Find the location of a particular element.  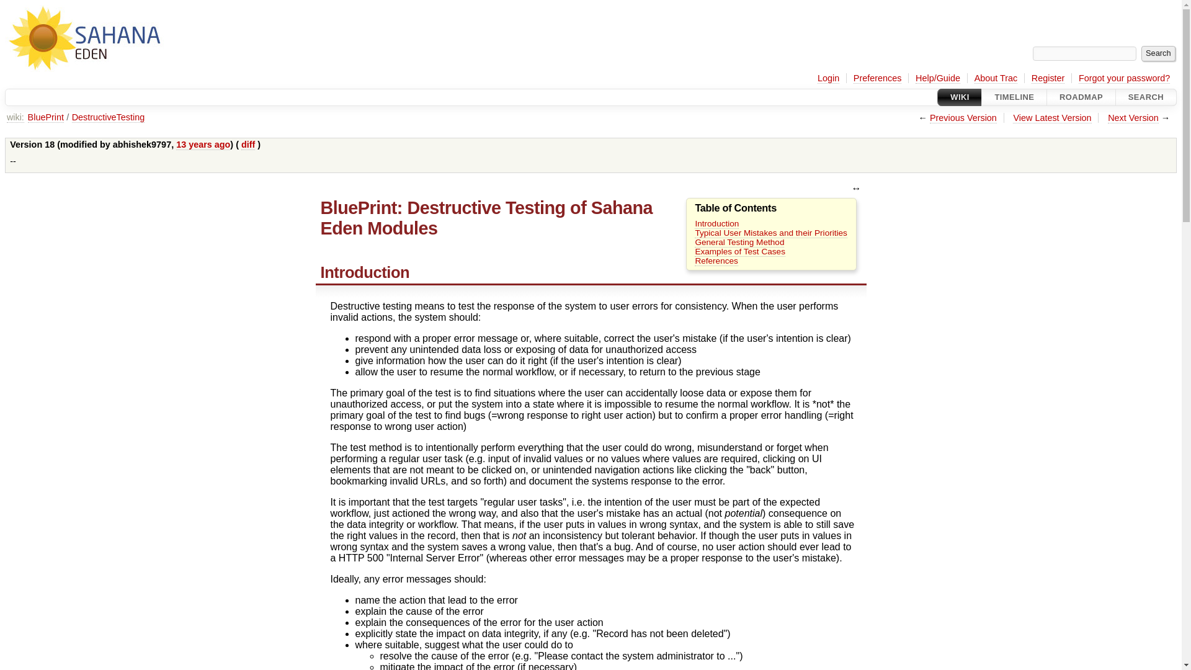

General Testing Method is located at coordinates (739, 242).